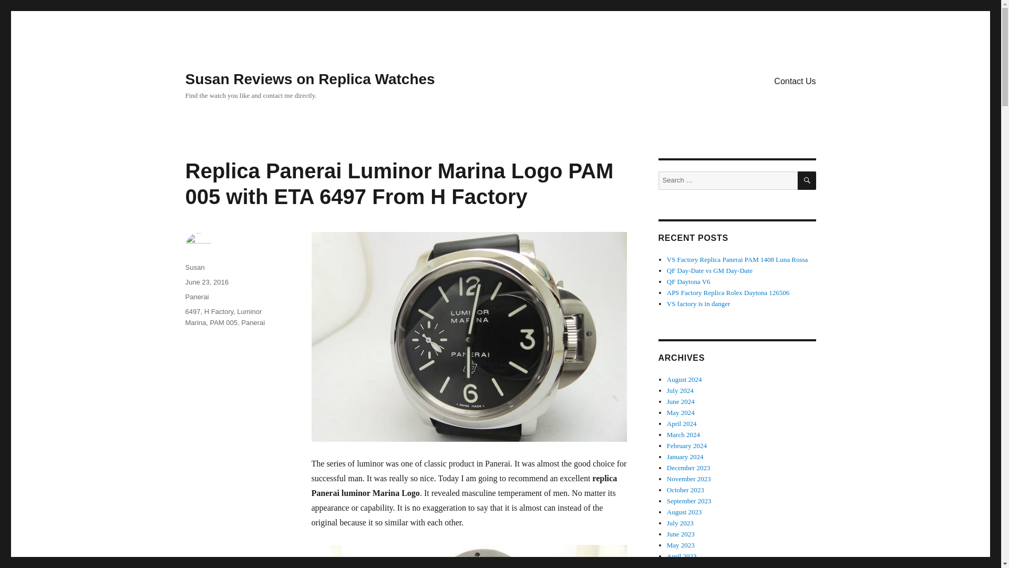 This screenshot has width=1009, height=568. What do you see at coordinates (683, 434) in the screenshot?
I see `March 2024` at bounding box center [683, 434].